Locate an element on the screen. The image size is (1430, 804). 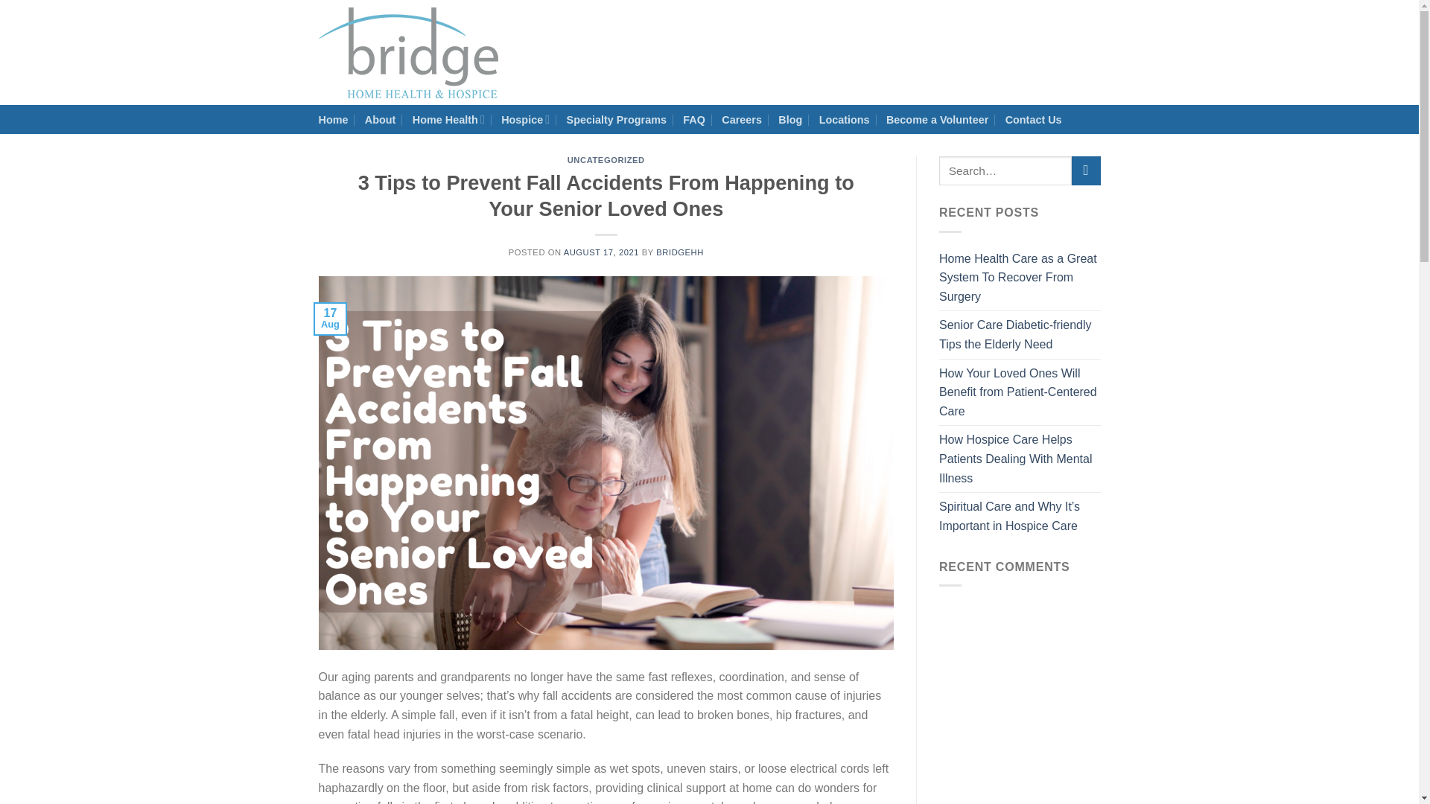
Hospice is located at coordinates (525, 119).